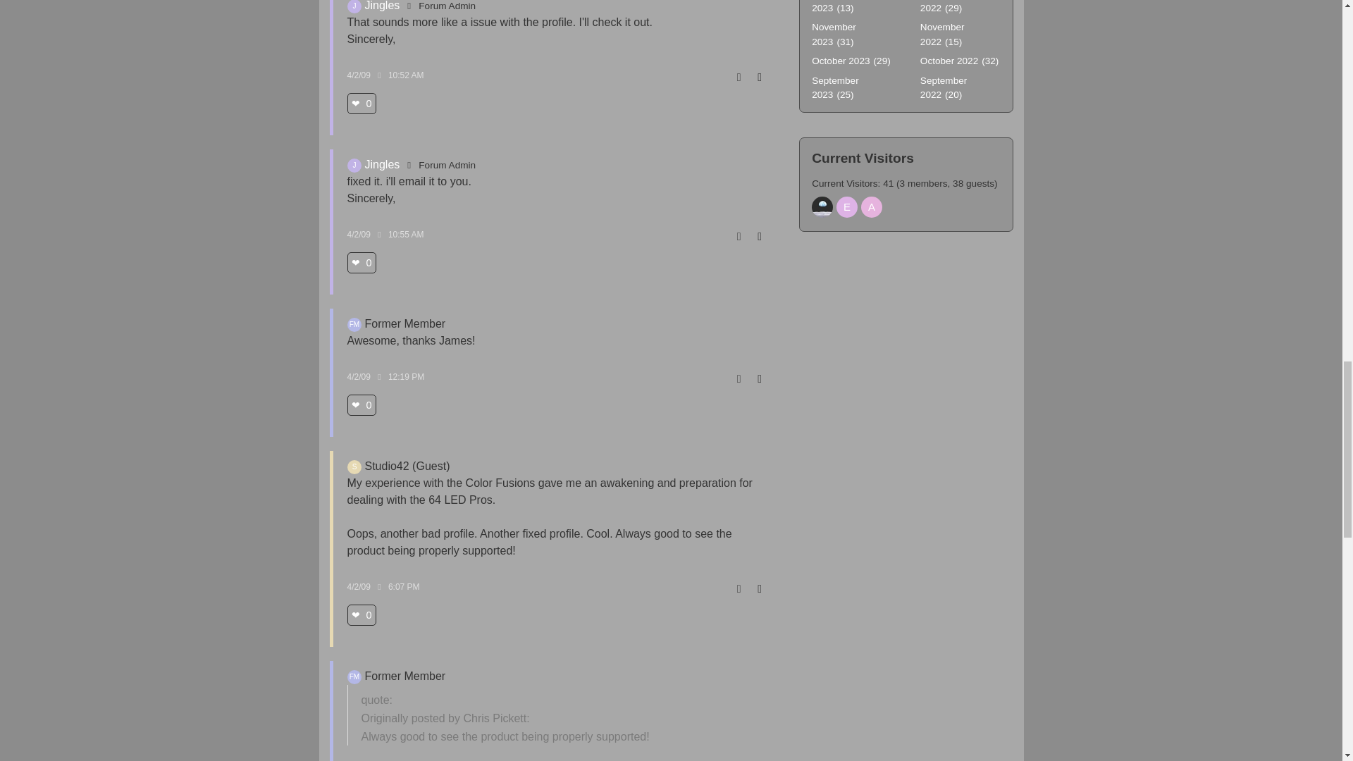 This screenshot has width=1353, height=761. I want to click on S, so click(354, 466).